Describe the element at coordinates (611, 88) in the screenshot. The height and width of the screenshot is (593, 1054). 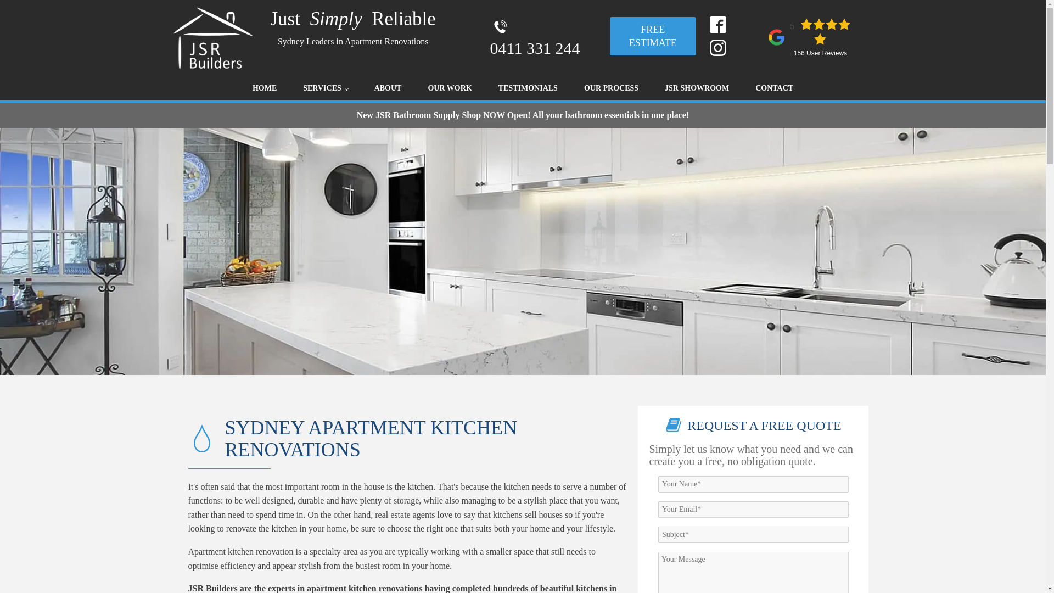
I see `OUR PROCESS` at that location.